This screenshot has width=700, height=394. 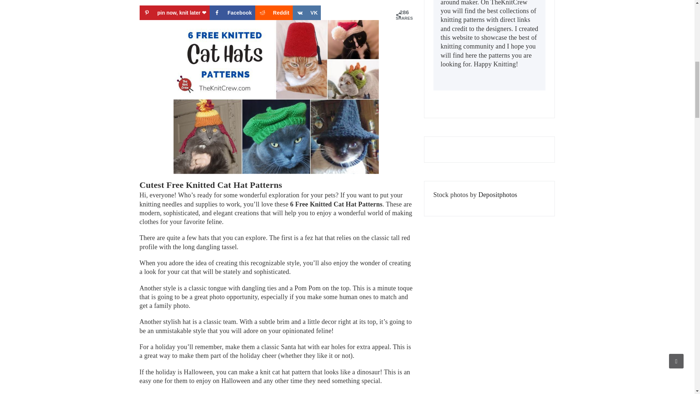 What do you see at coordinates (307, 13) in the screenshot?
I see `Share on VK` at bounding box center [307, 13].